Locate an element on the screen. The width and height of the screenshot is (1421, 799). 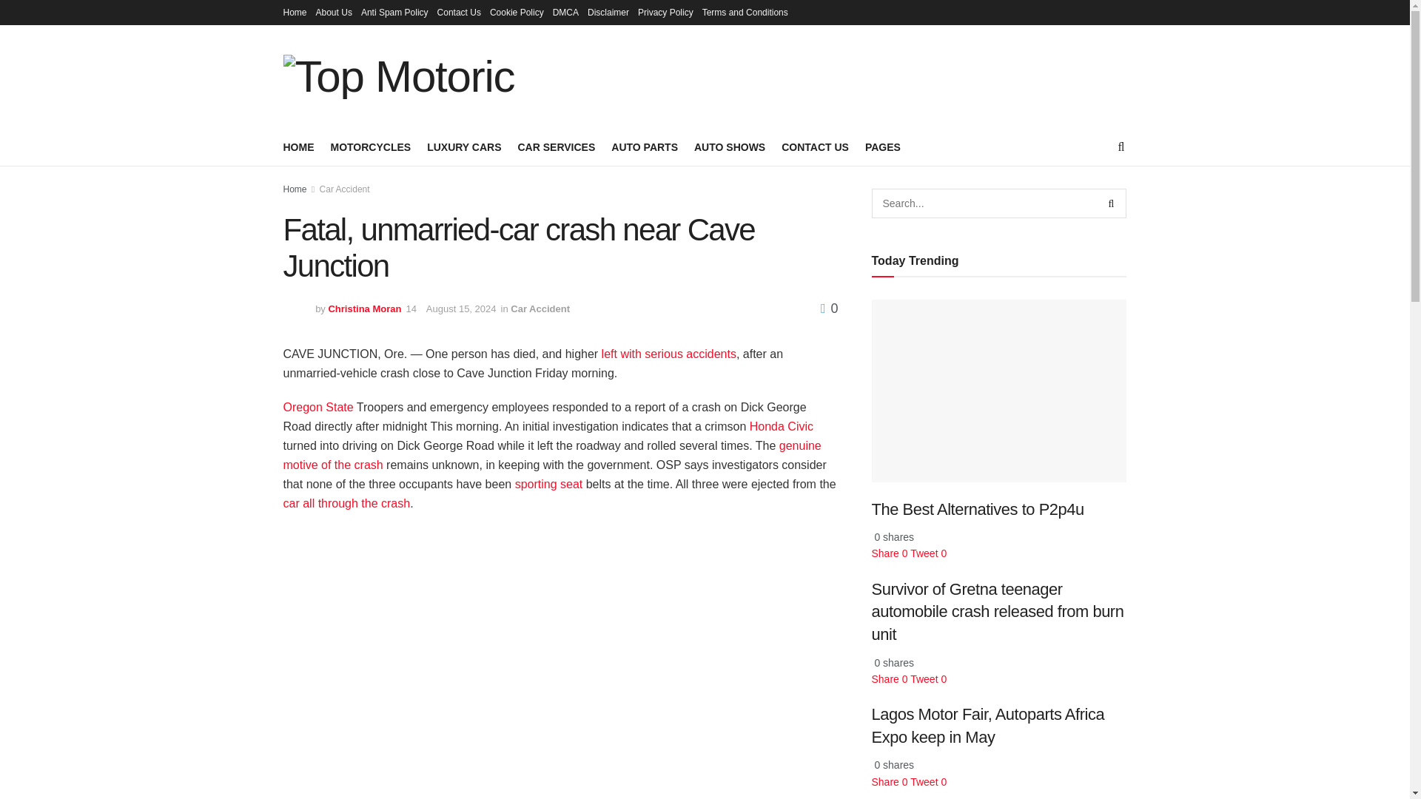
Contact Us is located at coordinates (459, 12).